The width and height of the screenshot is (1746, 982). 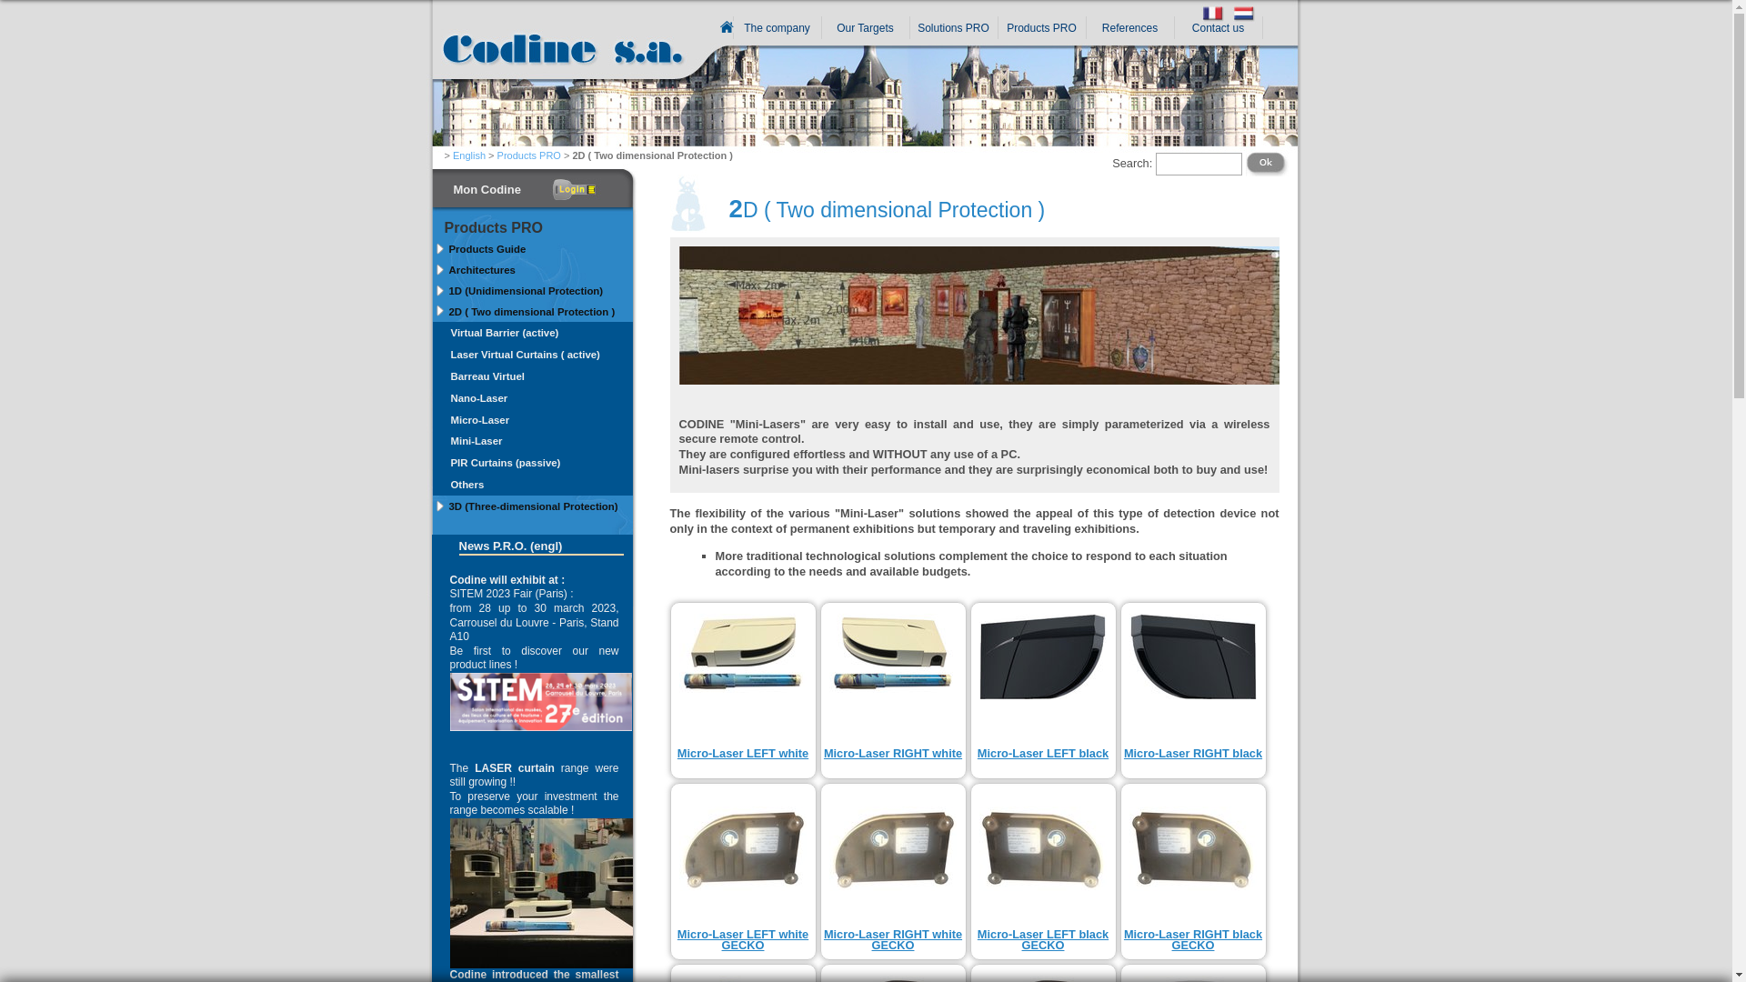 I want to click on Micro-Laser LEFT black GECKO, so click(x=1043, y=940).